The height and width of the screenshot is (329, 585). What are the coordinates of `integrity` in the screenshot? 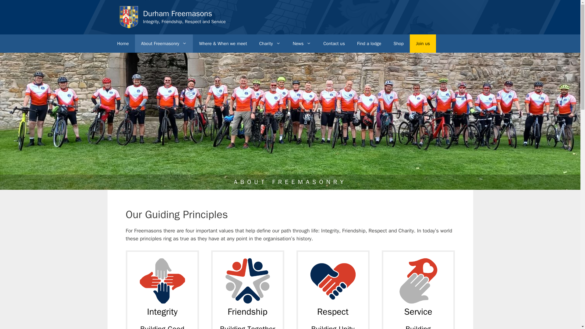 It's located at (162, 281).